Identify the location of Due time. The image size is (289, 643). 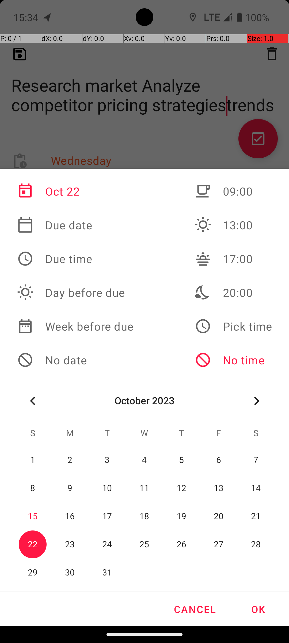
(75, 259).